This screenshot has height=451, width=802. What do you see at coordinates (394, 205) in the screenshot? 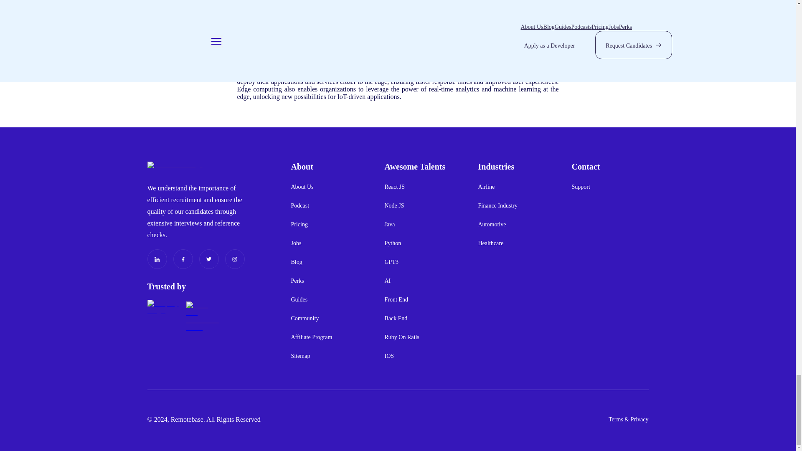
I see `Node JS` at bounding box center [394, 205].